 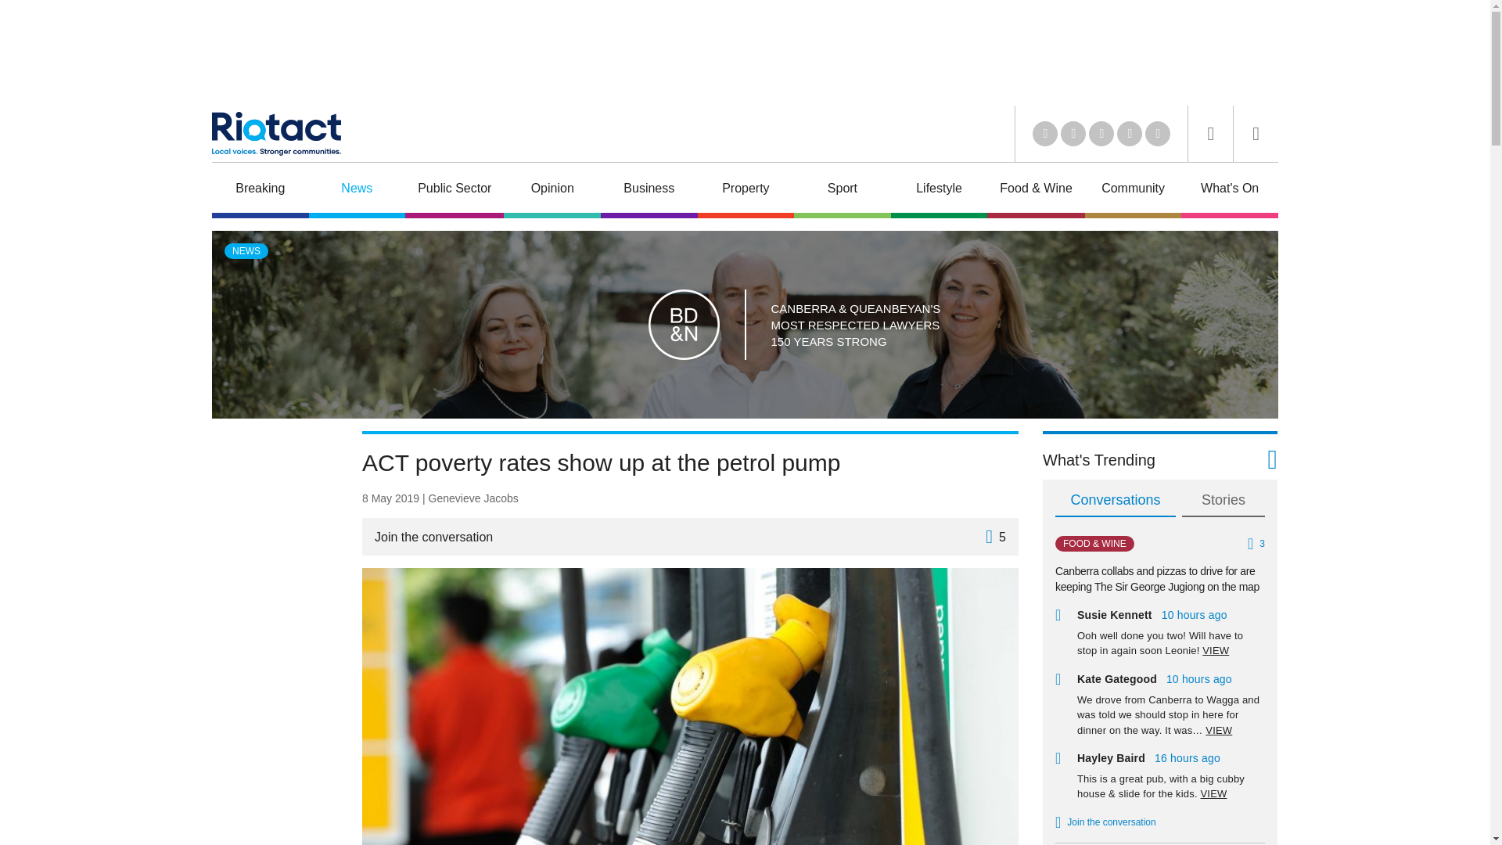 What do you see at coordinates (357, 190) in the screenshot?
I see `News` at bounding box center [357, 190].